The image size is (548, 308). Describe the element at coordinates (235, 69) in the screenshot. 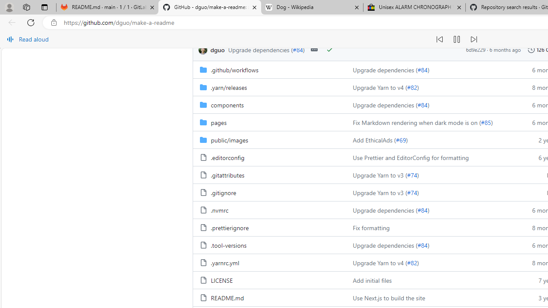

I see `.github/workflows, (Directory)` at that location.